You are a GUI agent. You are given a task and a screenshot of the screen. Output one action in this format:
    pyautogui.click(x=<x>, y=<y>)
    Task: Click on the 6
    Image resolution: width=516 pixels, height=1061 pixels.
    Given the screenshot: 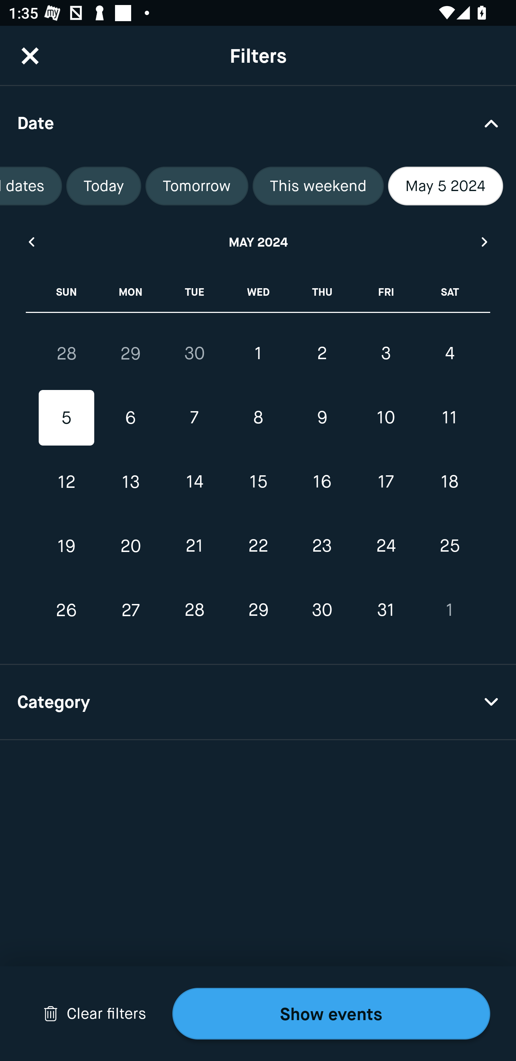 What is the action you would take?
    pyautogui.click(x=130, y=418)
    